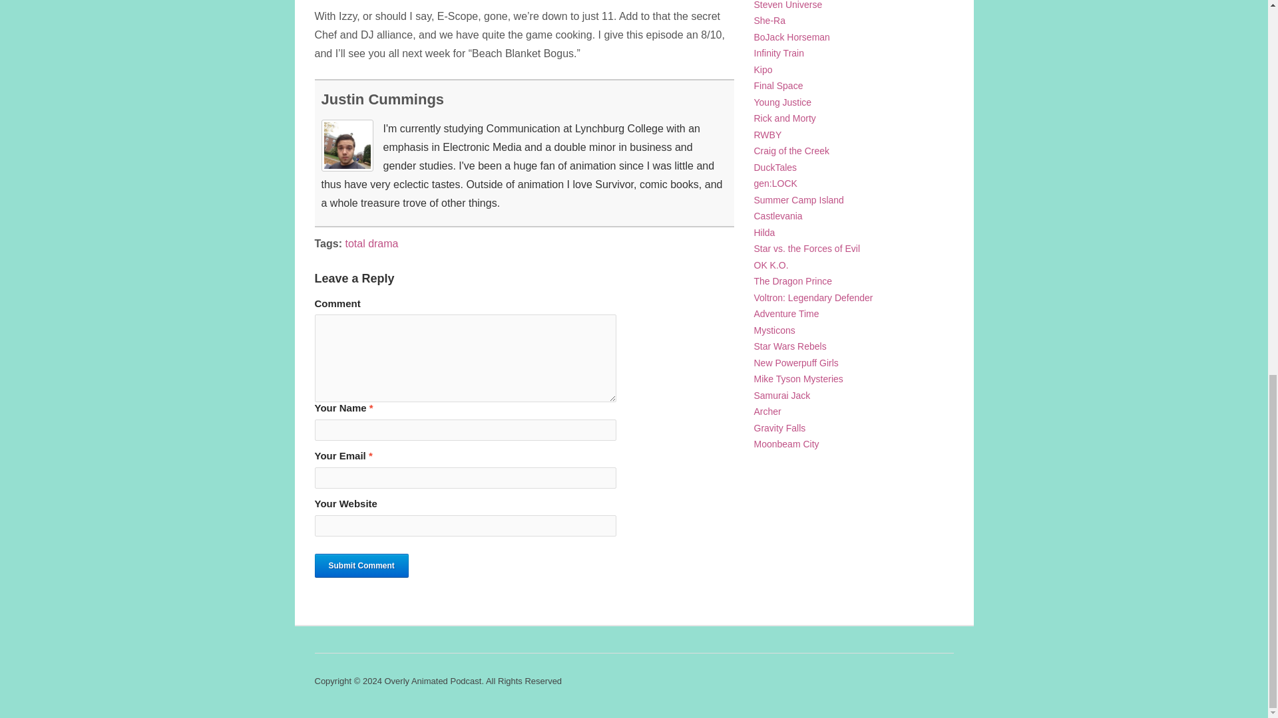 The image size is (1278, 718). I want to click on Infinity Train, so click(779, 53).